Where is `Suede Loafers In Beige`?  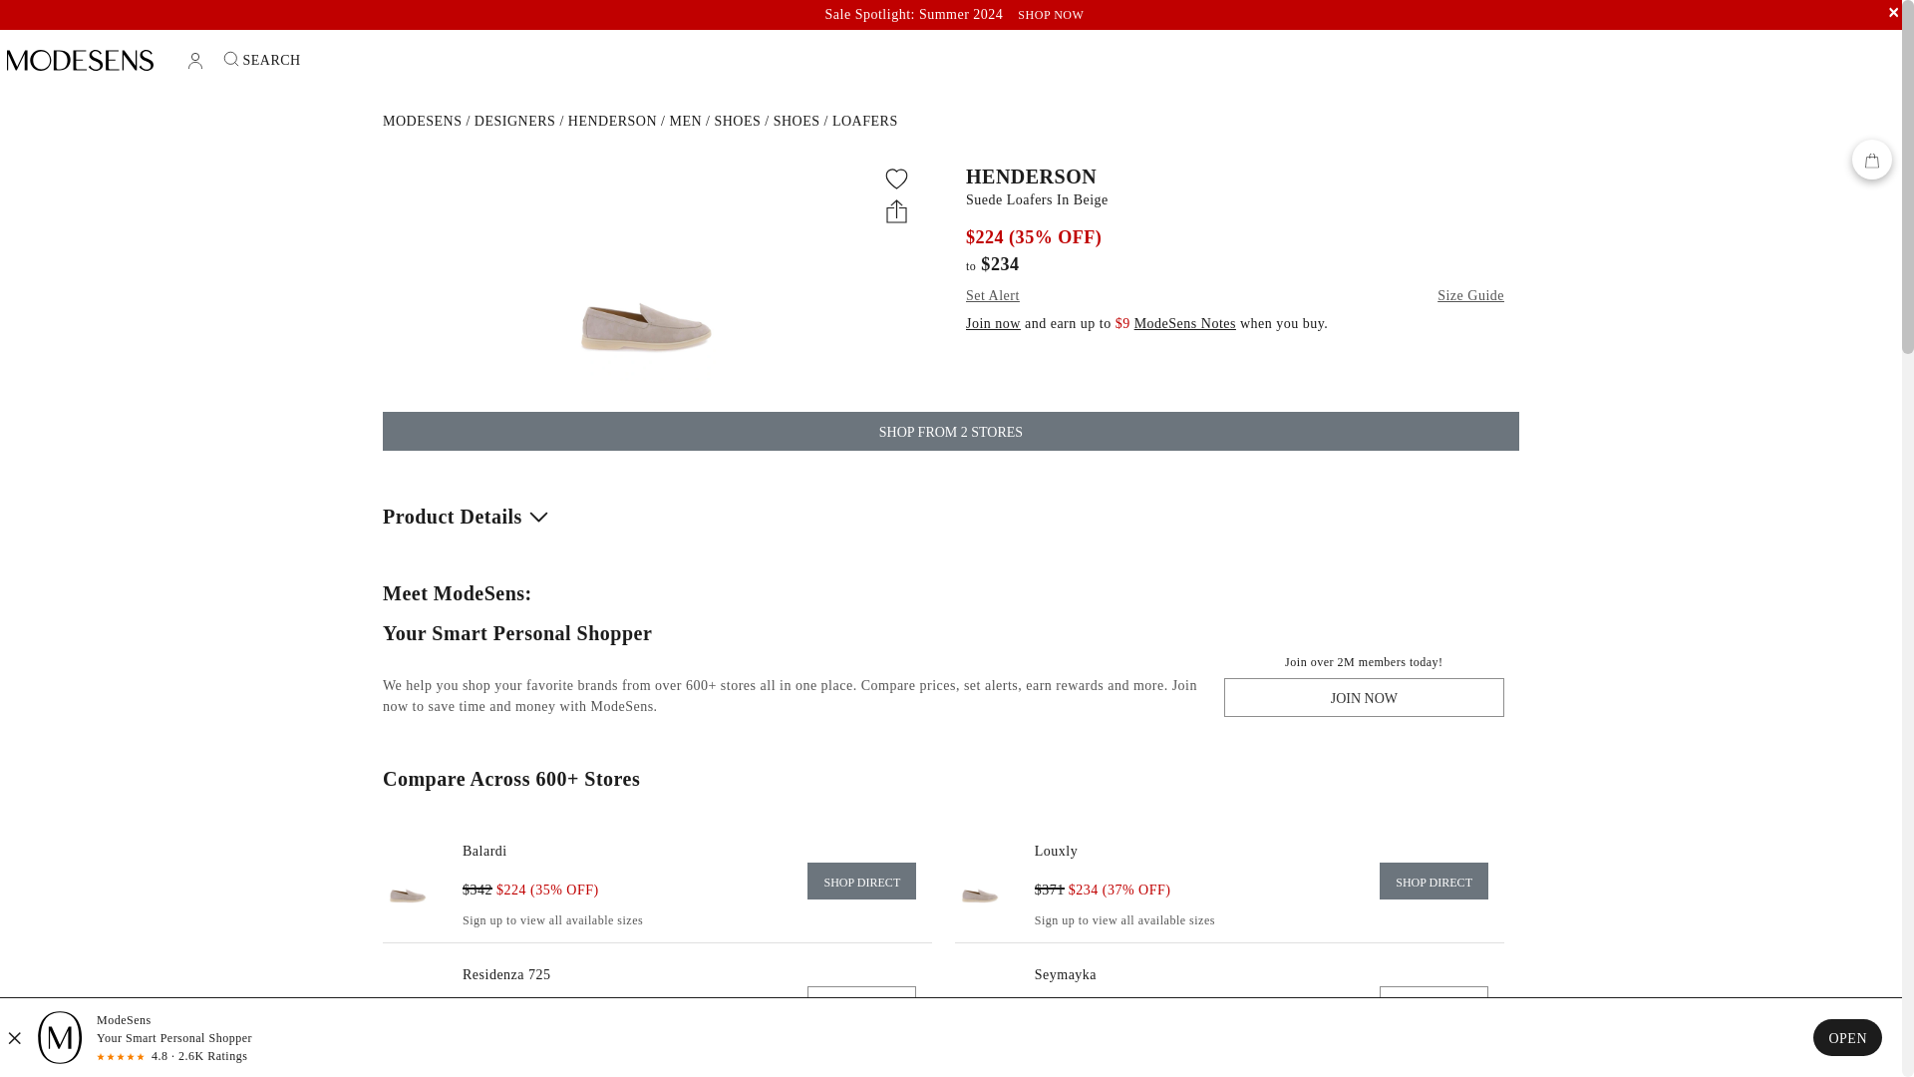
Suede Loafers In Beige is located at coordinates (1235, 199).